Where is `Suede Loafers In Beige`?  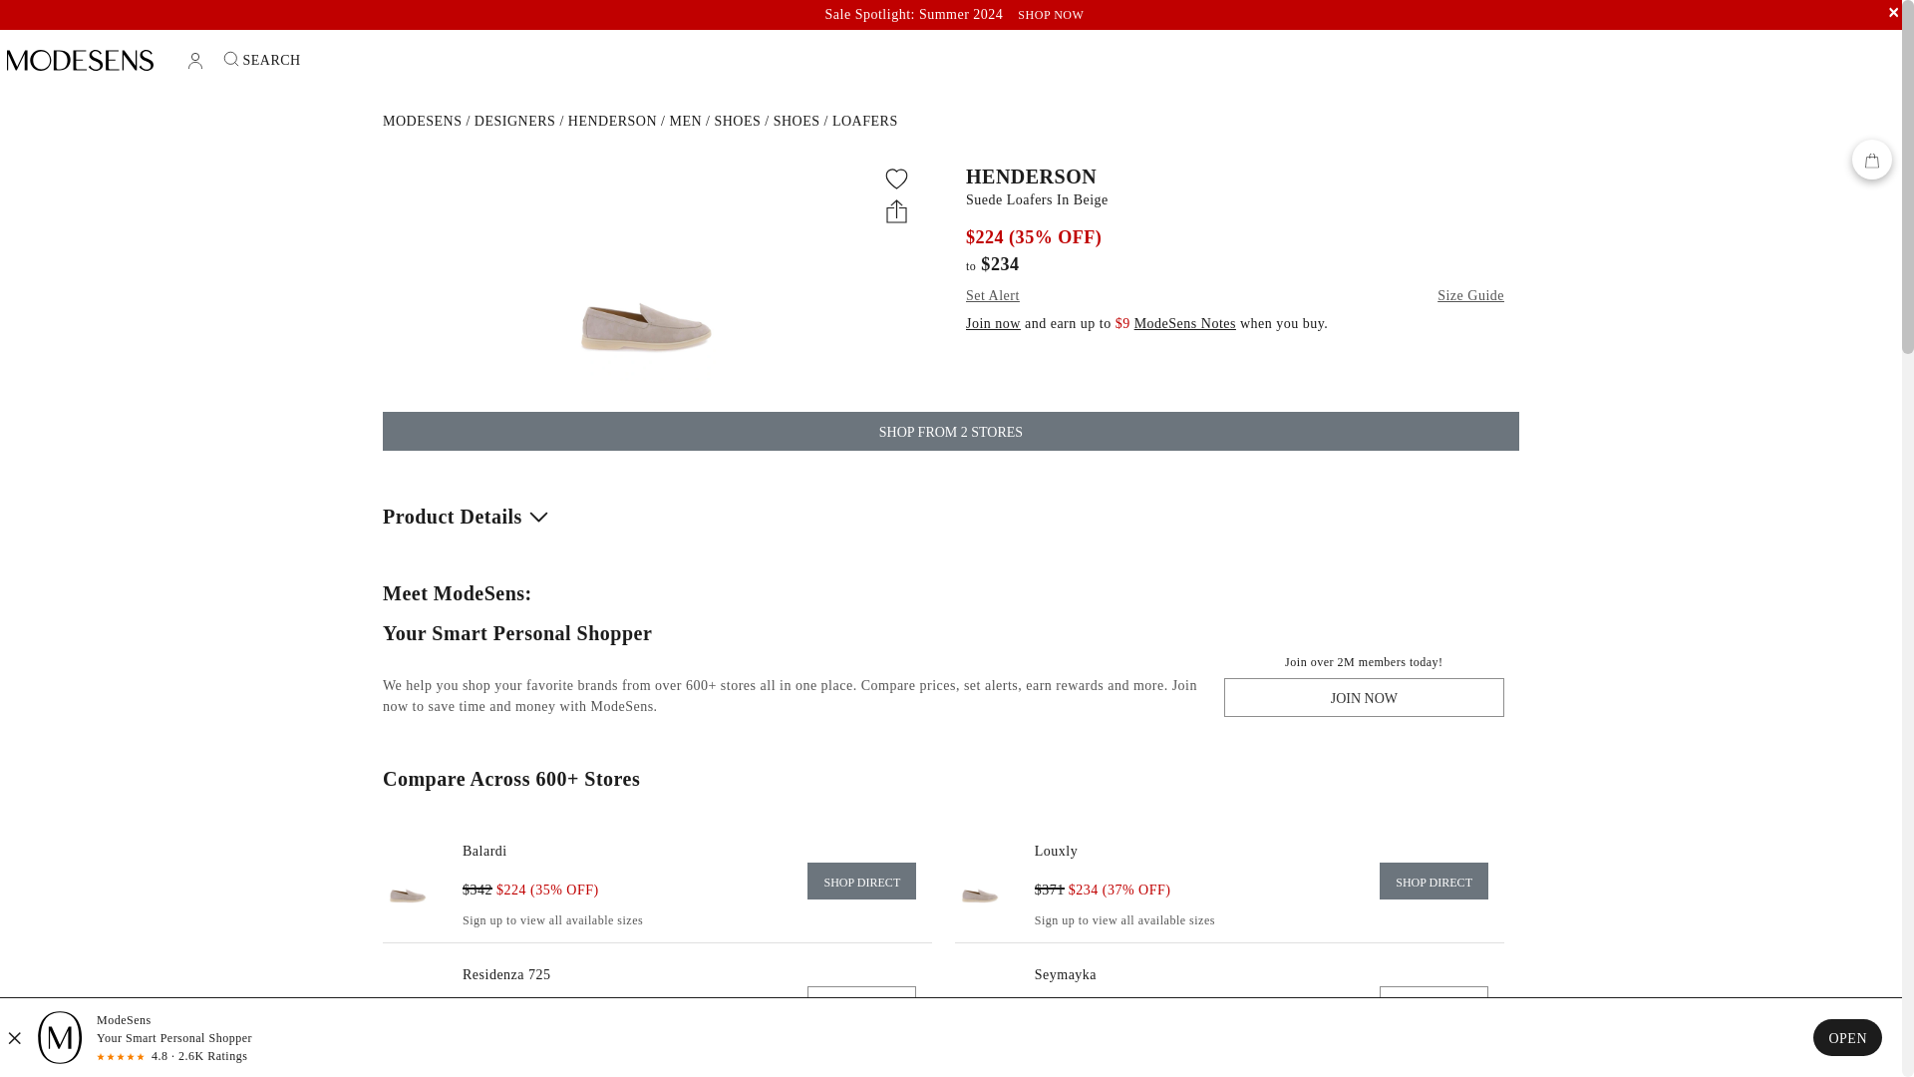
Suede Loafers In Beige is located at coordinates (1235, 199).